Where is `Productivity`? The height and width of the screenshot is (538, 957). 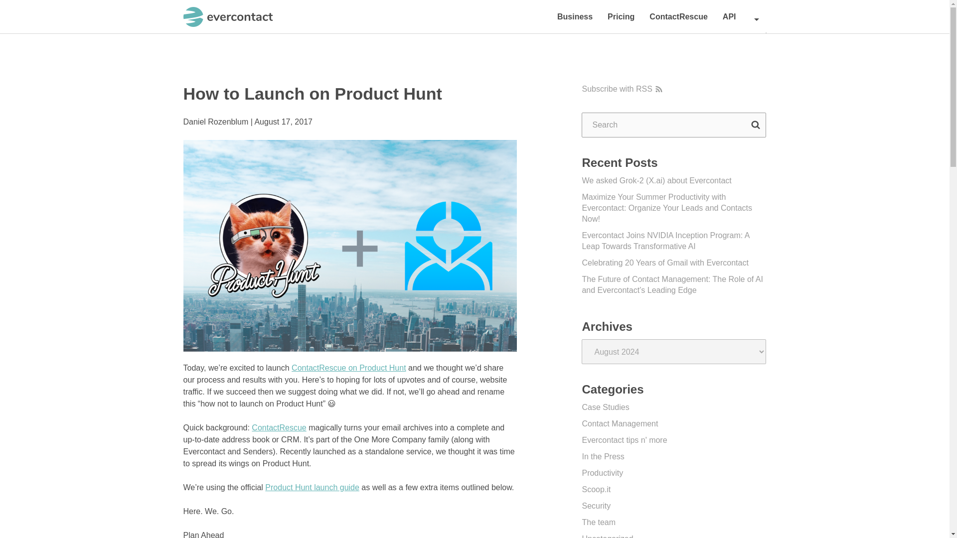 Productivity is located at coordinates (602, 472).